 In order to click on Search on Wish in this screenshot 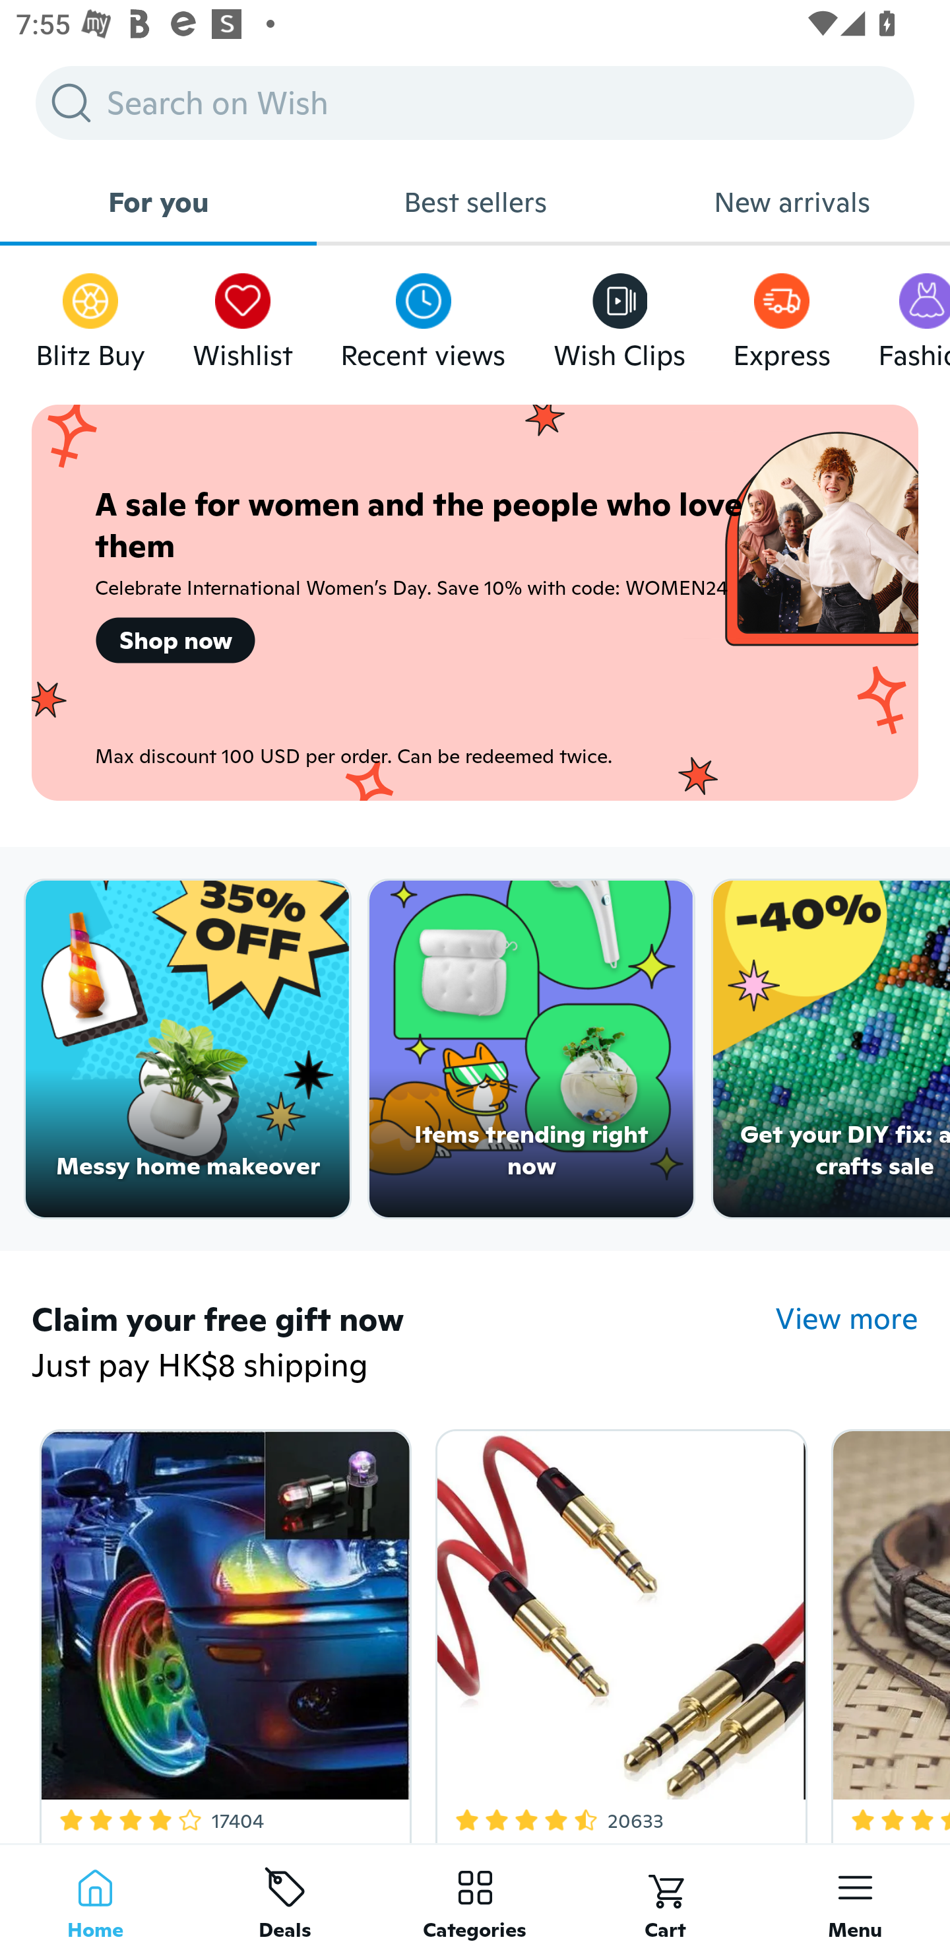, I will do `click(475, 102)`.